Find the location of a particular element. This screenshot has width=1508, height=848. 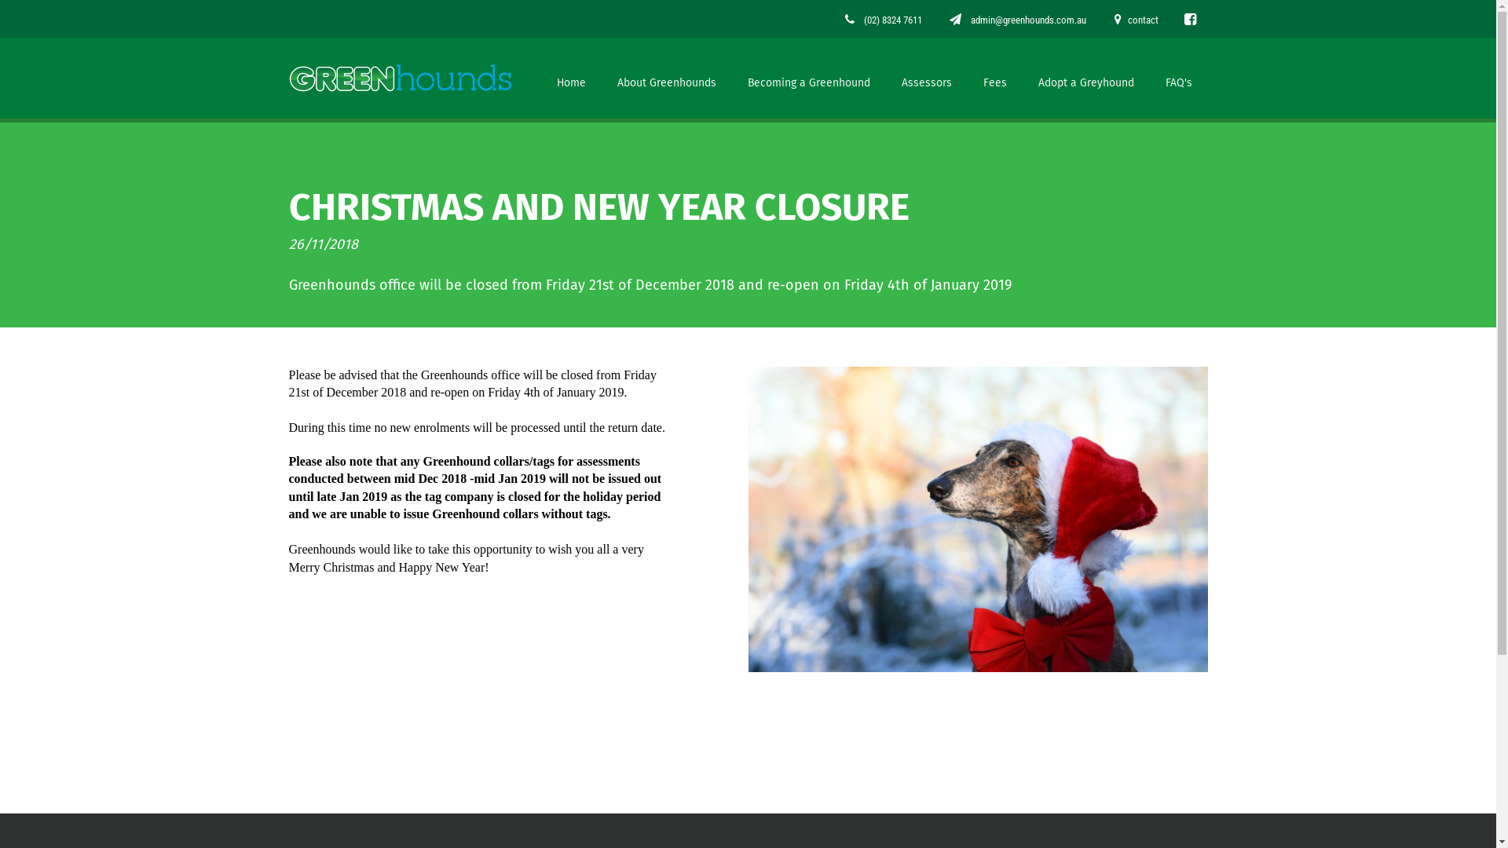

admin@greenhounds.com.au is located at coordinates (1017, 20).